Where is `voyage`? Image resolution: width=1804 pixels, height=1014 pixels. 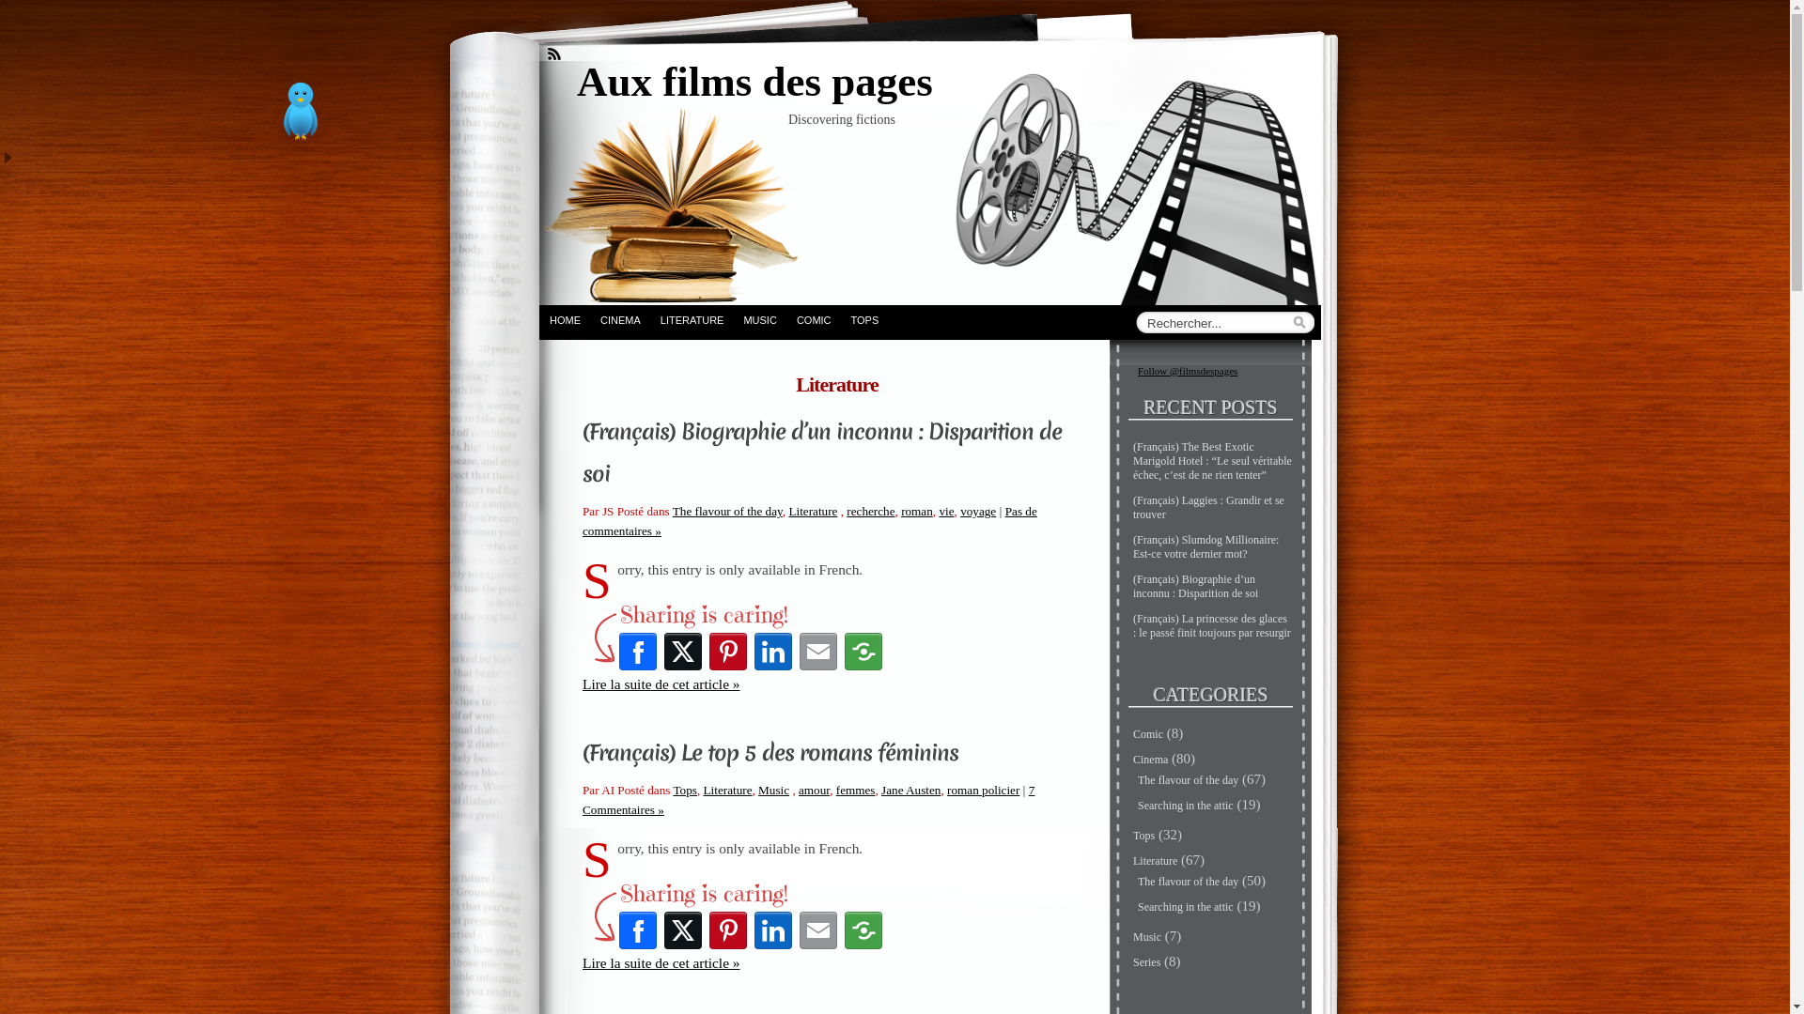
voyage is located at coordinates (978, 511).